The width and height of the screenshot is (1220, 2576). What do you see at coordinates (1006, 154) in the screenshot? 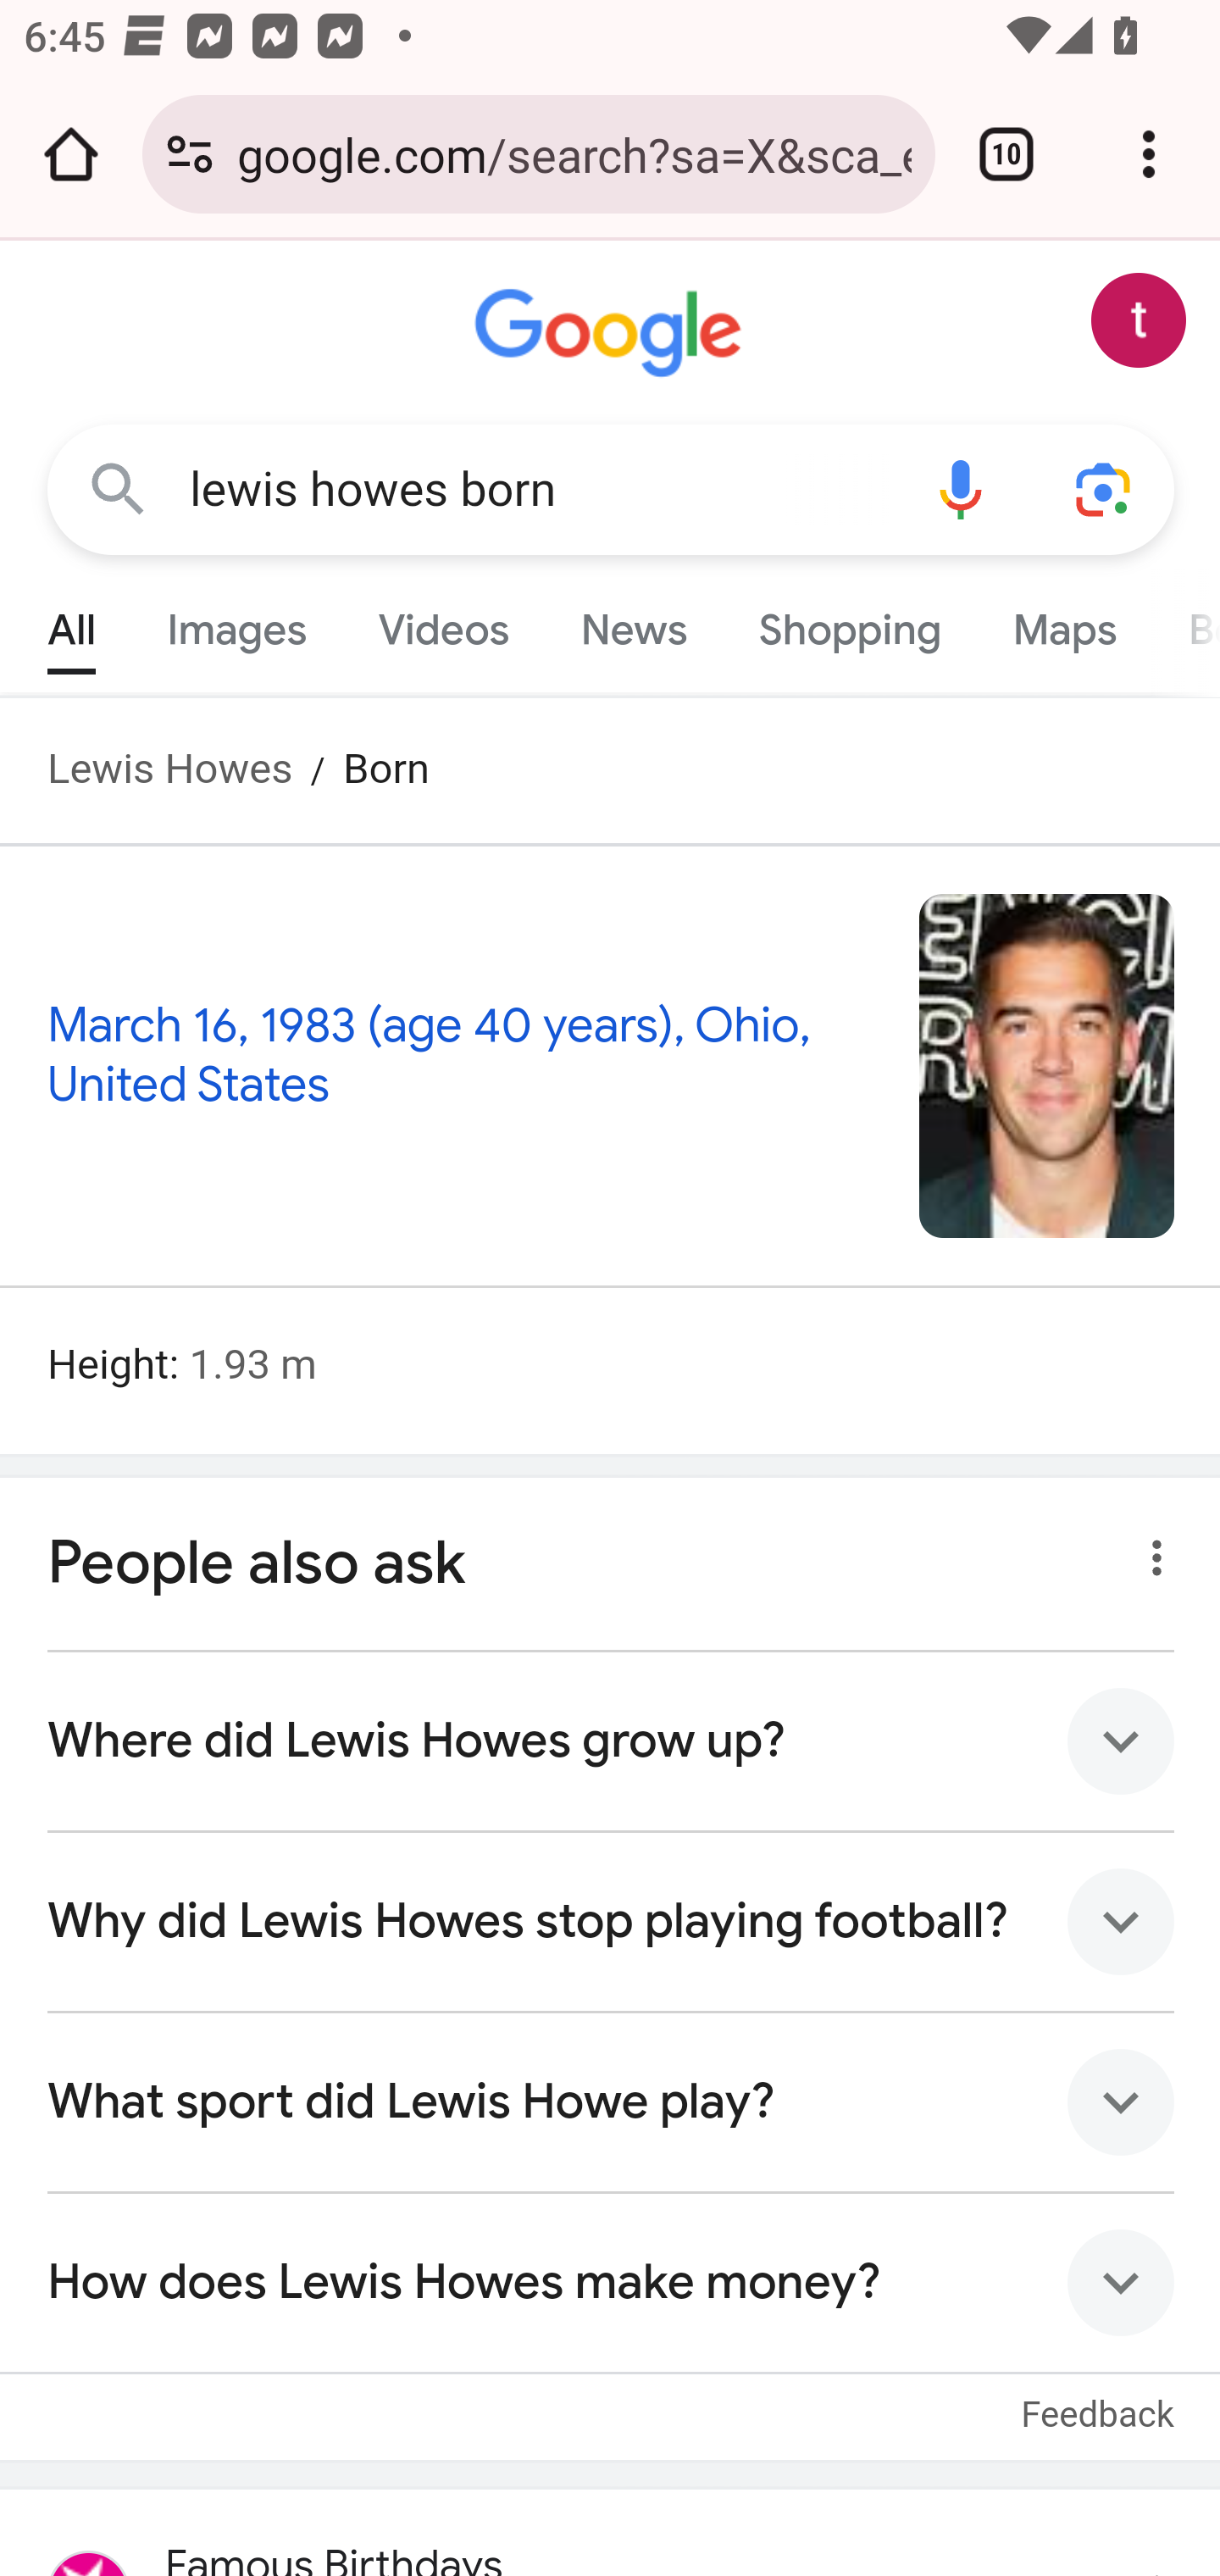
I see `Switch or close tabs` at bounding box center [1006, 154].